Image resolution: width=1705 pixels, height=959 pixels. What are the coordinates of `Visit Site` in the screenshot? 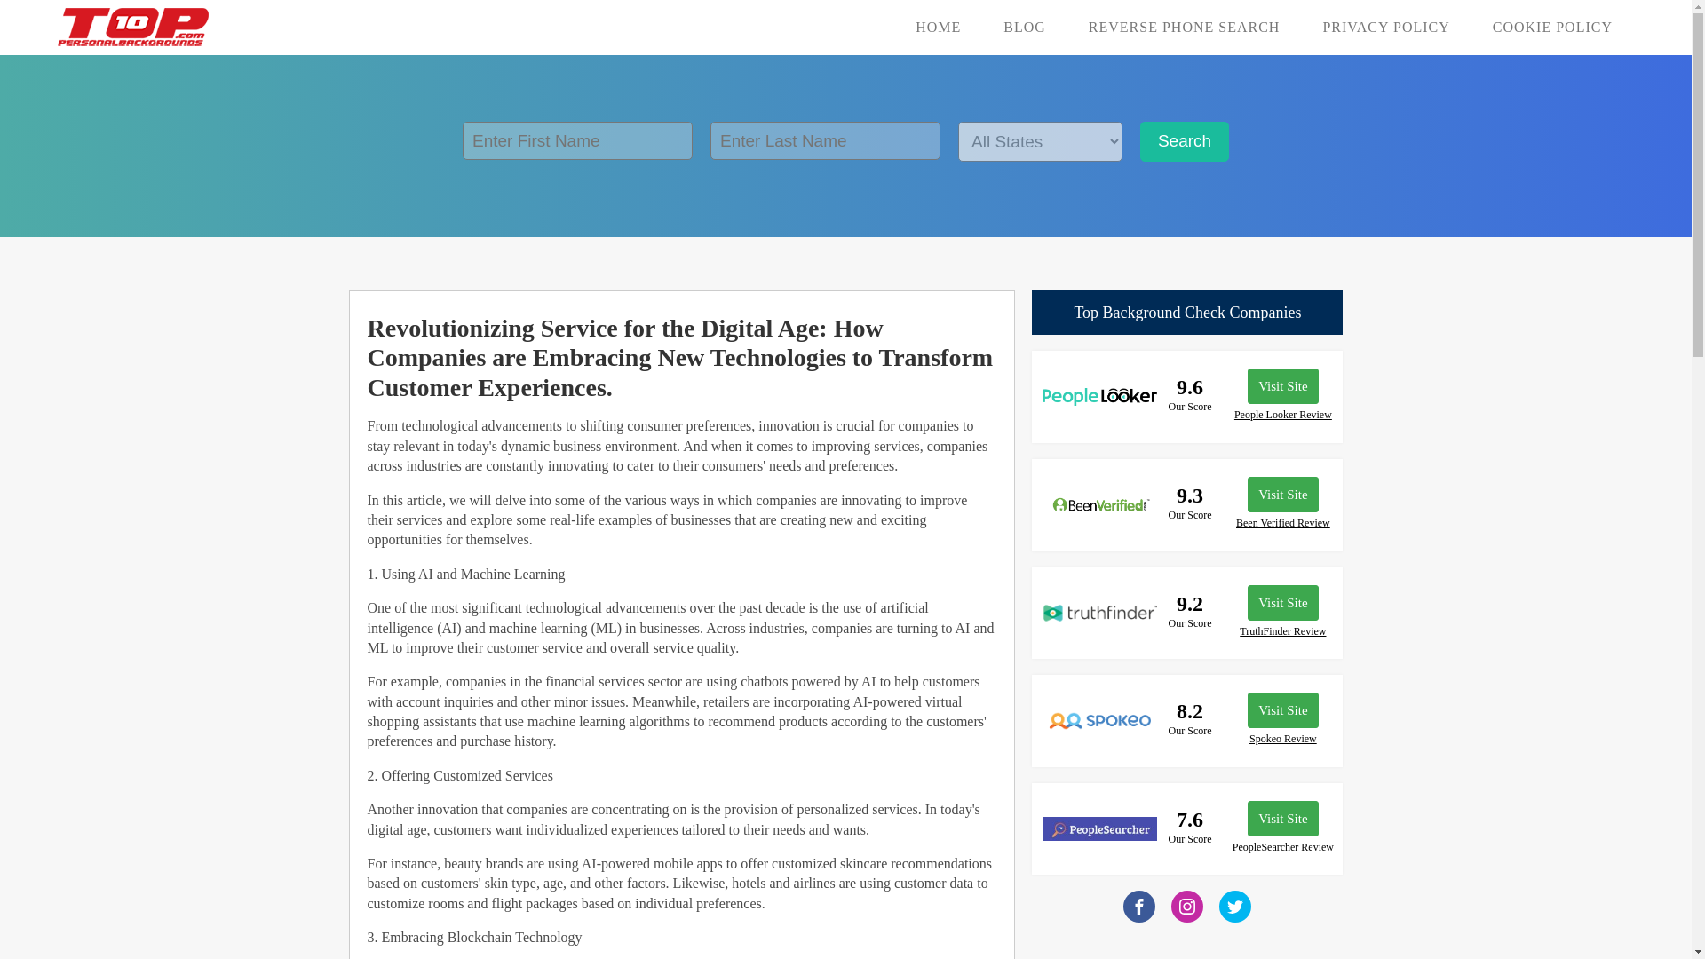 It's located at (1282, 709).